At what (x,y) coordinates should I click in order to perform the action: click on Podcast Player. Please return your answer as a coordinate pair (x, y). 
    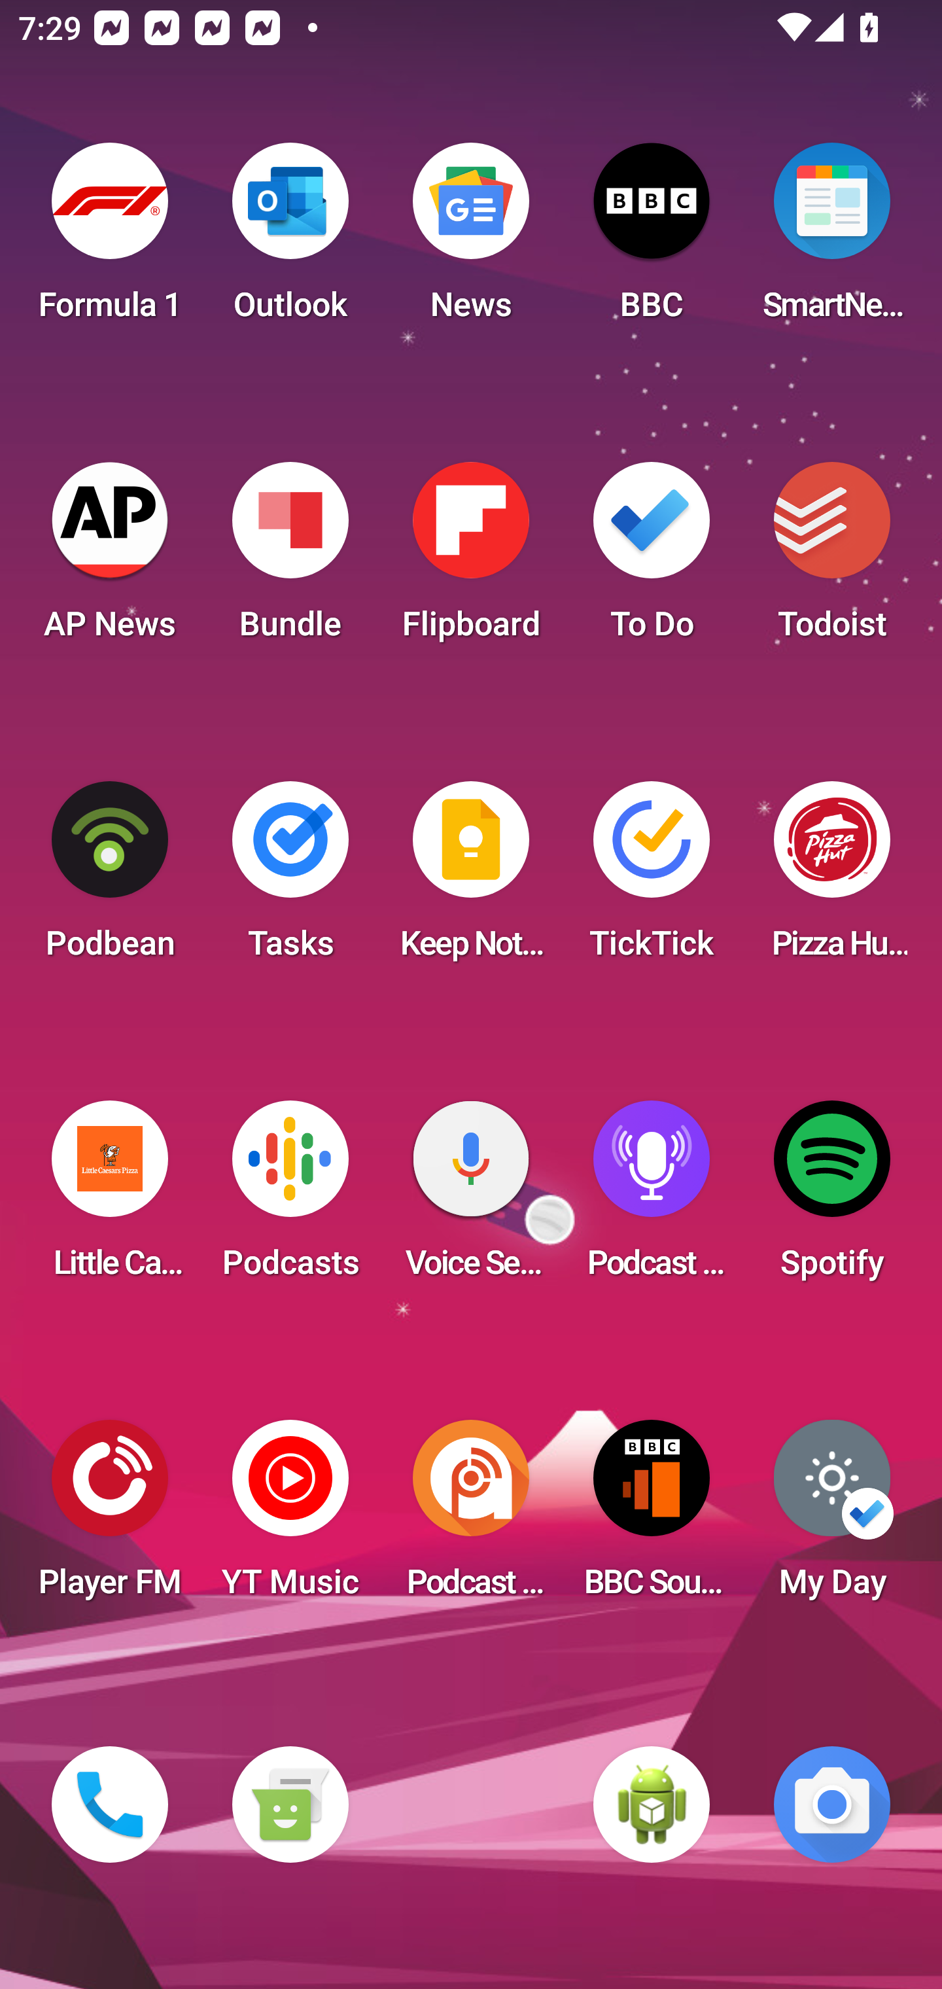
    Looking at the image, I should click on (652, 1197).